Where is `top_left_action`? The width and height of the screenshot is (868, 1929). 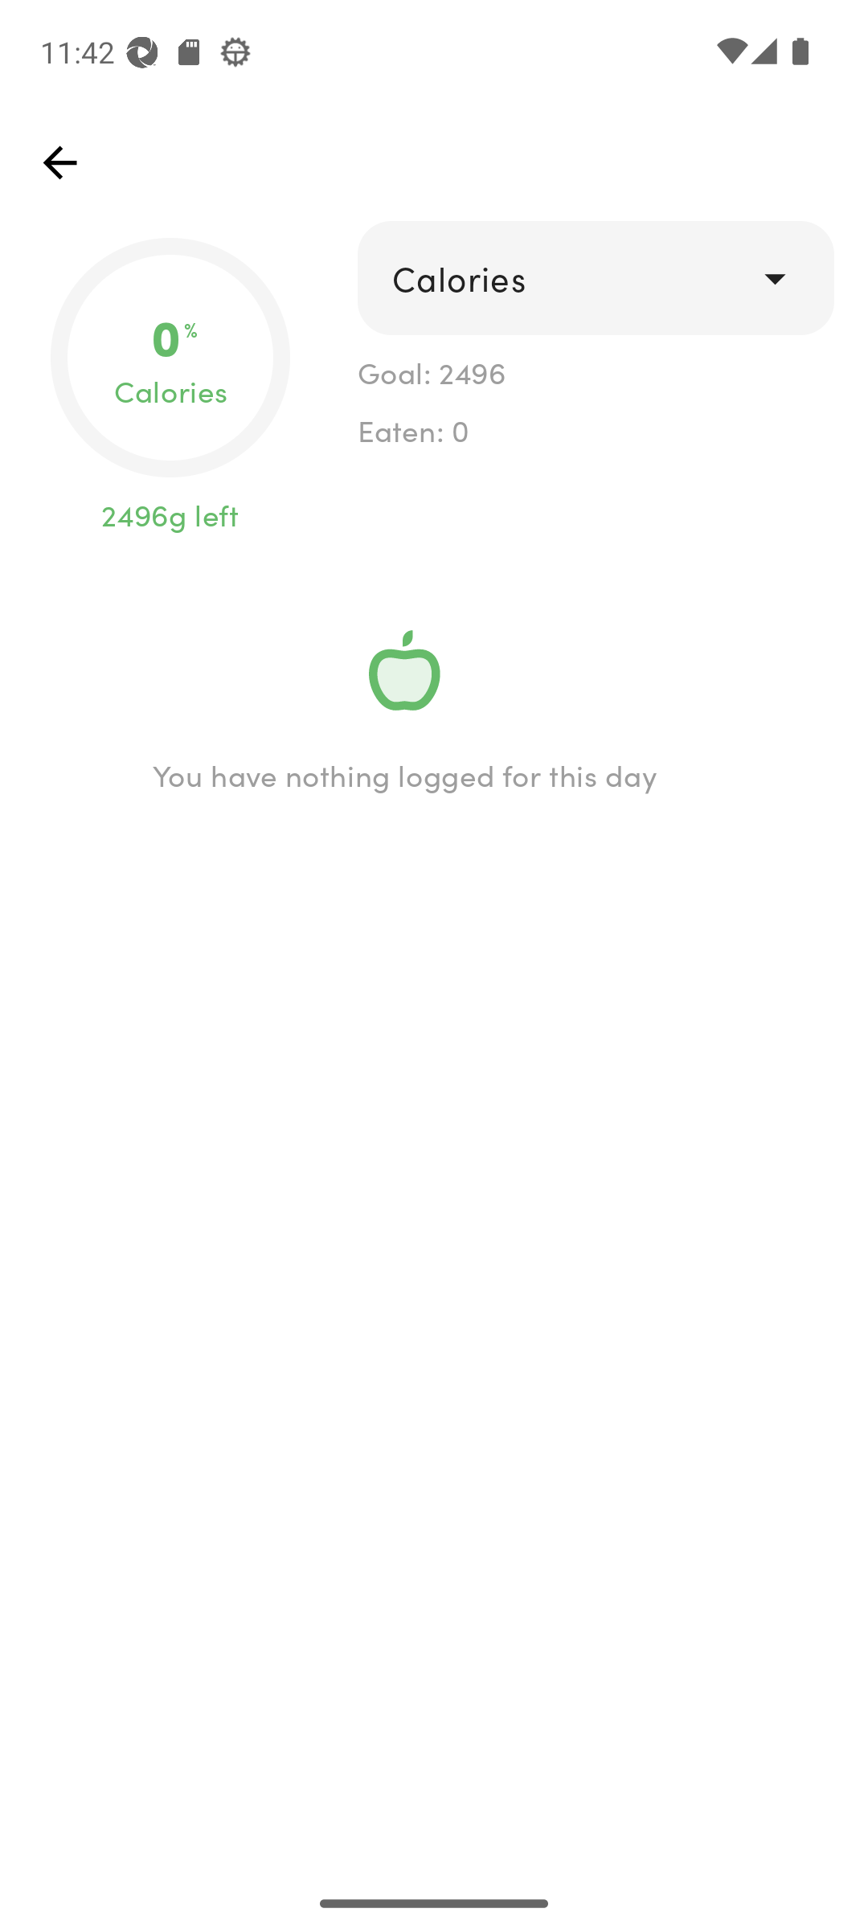
top_left_action is located at coordinates (59, 162).